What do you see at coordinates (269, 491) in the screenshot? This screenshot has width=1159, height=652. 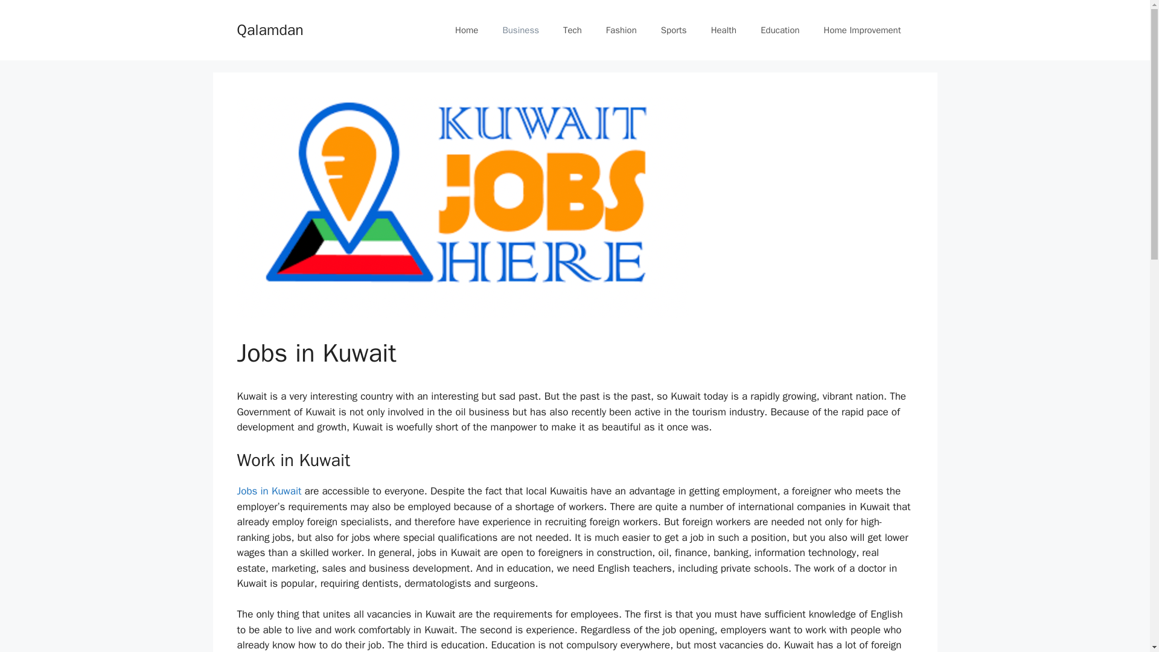 I see `Jobs in Kuwait` at bounding box center [269, 491].